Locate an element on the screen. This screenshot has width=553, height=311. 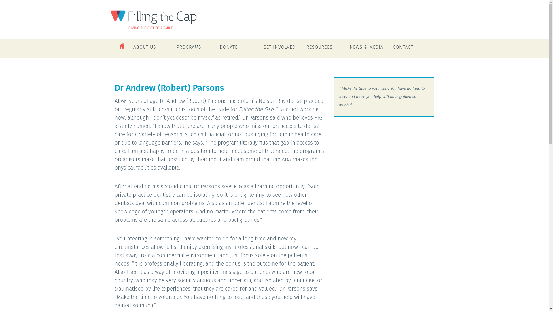
CONTACT is located at coordinates (412, 50).